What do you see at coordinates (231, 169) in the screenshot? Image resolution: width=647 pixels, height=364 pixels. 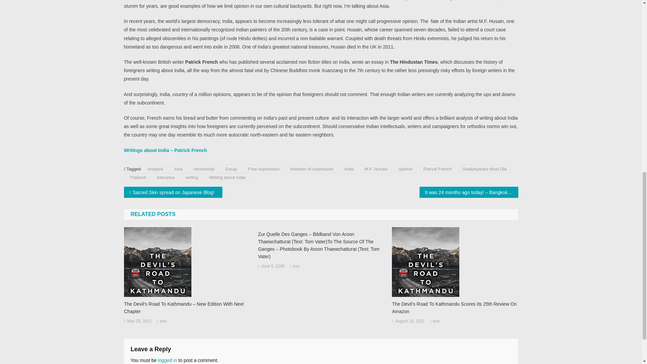 I see `Essay` at bounding box center [231, 169].